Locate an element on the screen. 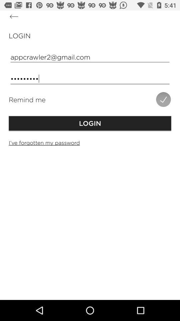 The width and height of the screenshot is (180, 321). open the icon to the right of remind me item is located at coordinates (163, 99).